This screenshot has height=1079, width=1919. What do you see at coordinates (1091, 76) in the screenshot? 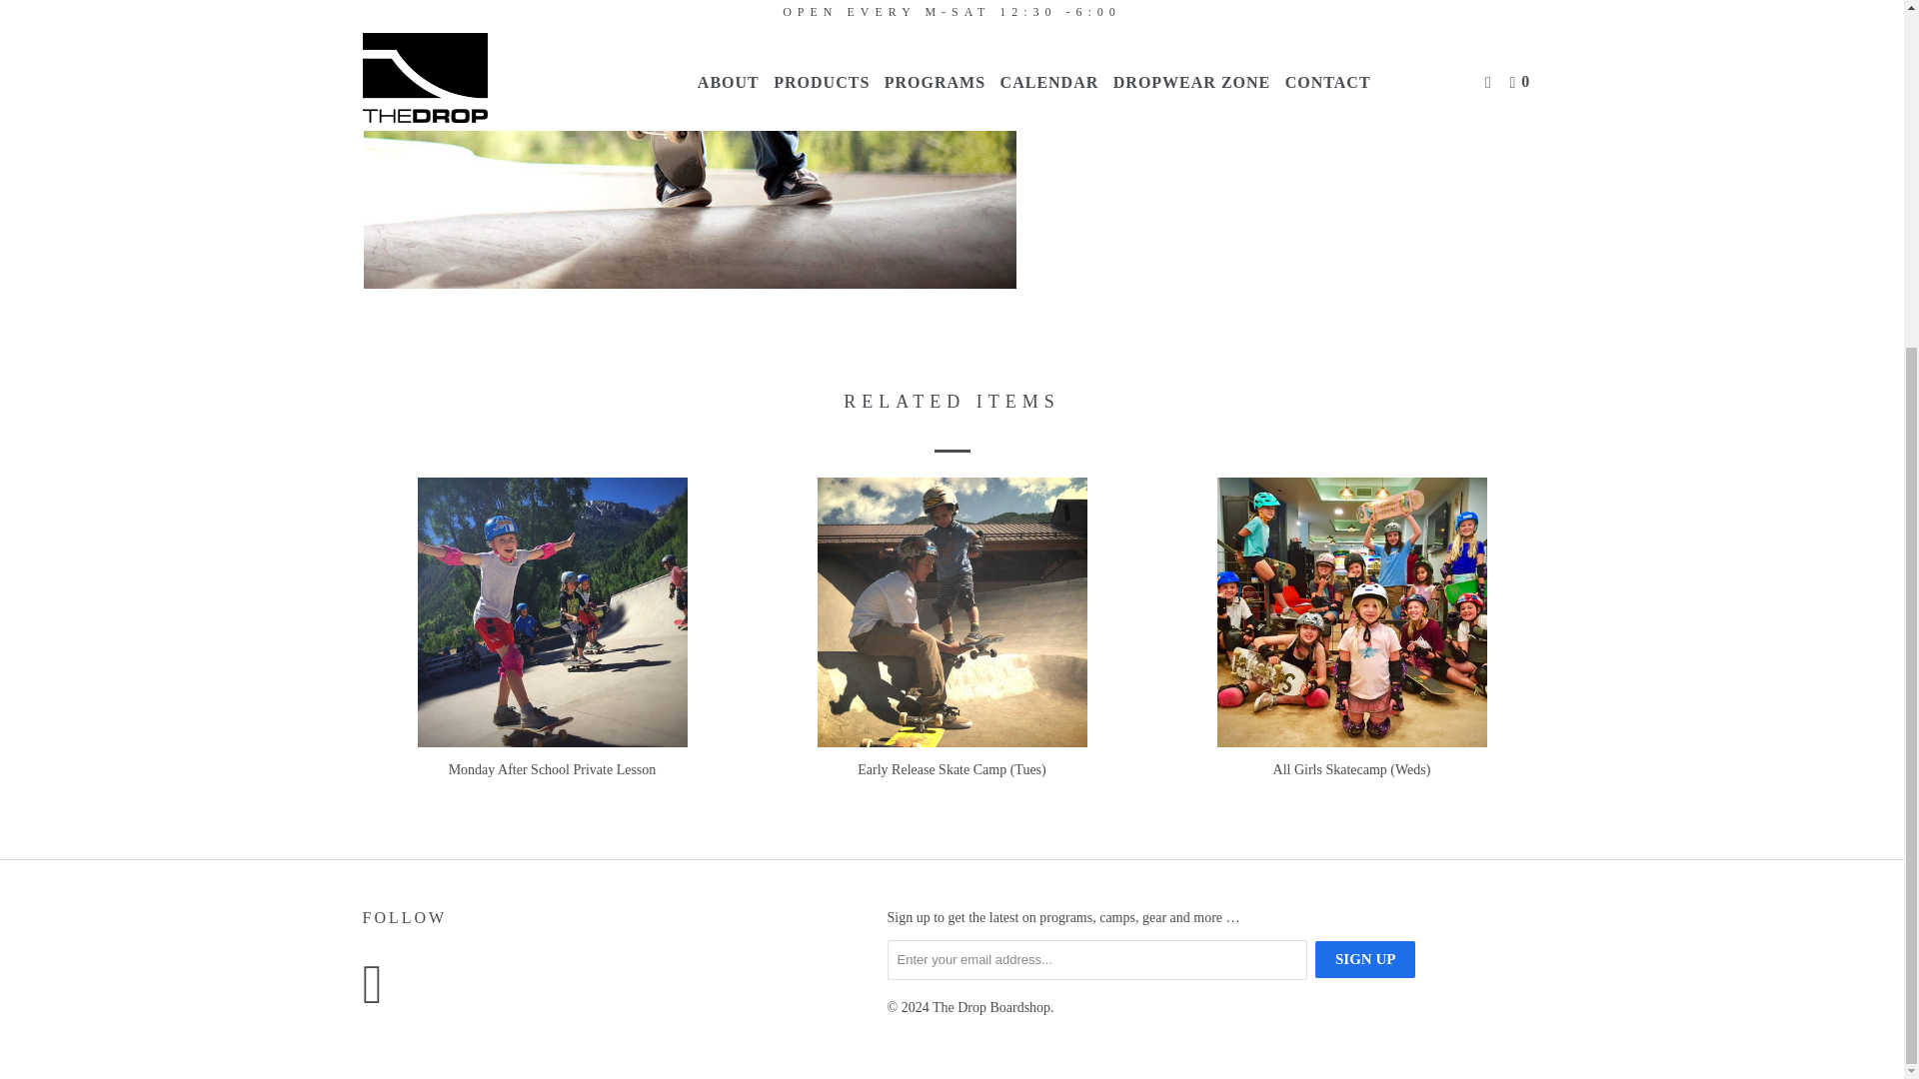
I see `Program` at bounding box center [1091, 76].